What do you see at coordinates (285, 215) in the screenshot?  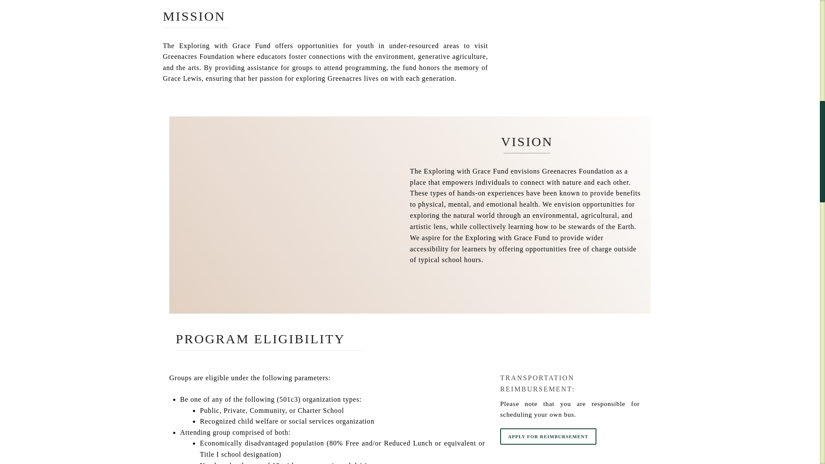 I see `OutdoorAdventures1` at bounding box center [285, 215].